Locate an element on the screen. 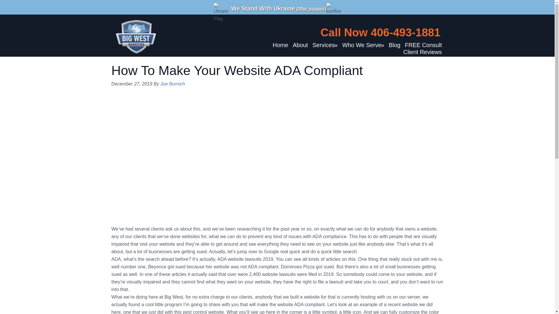  Who We Serve is located at coordinates (363, 45).